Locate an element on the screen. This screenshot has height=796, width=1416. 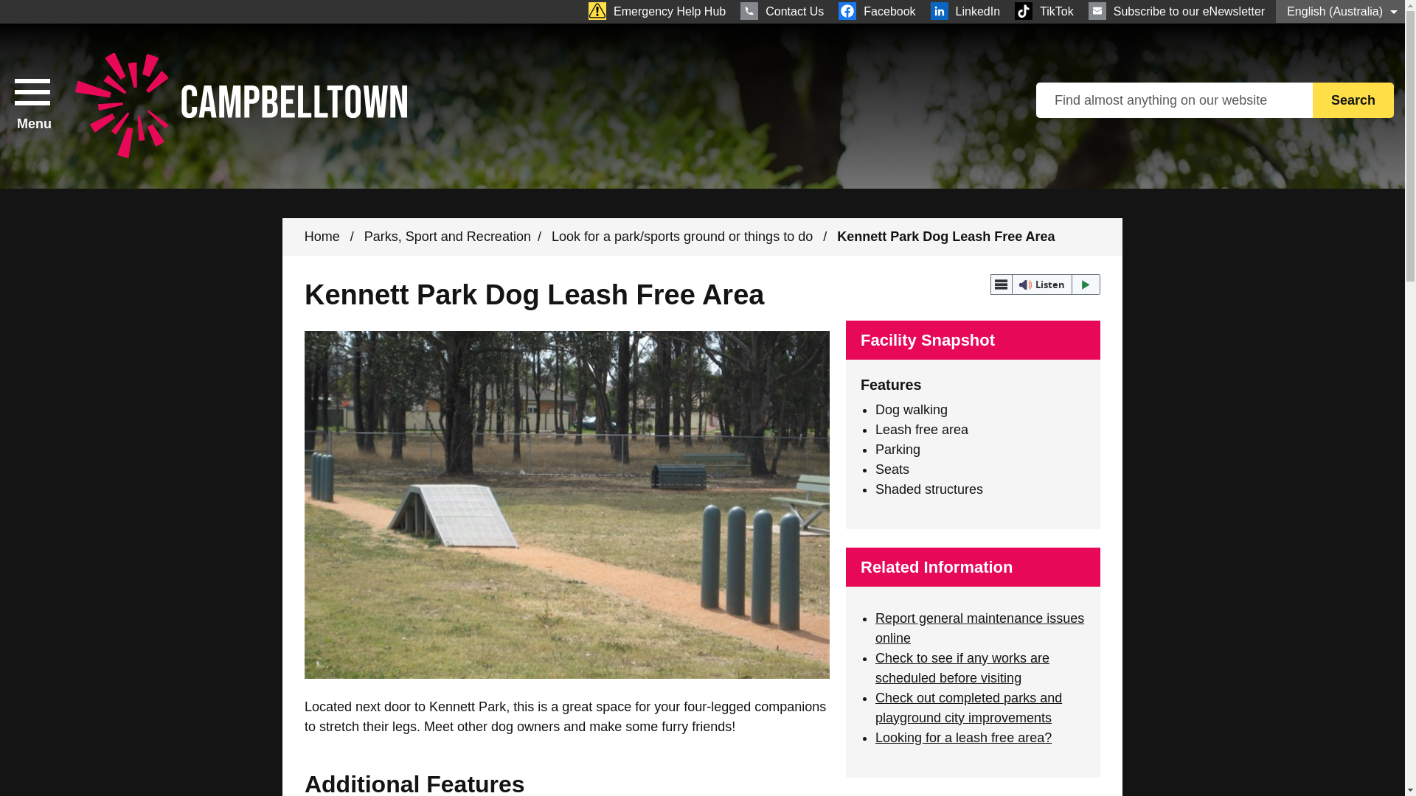
Search is located at coordinates (1353, 100).